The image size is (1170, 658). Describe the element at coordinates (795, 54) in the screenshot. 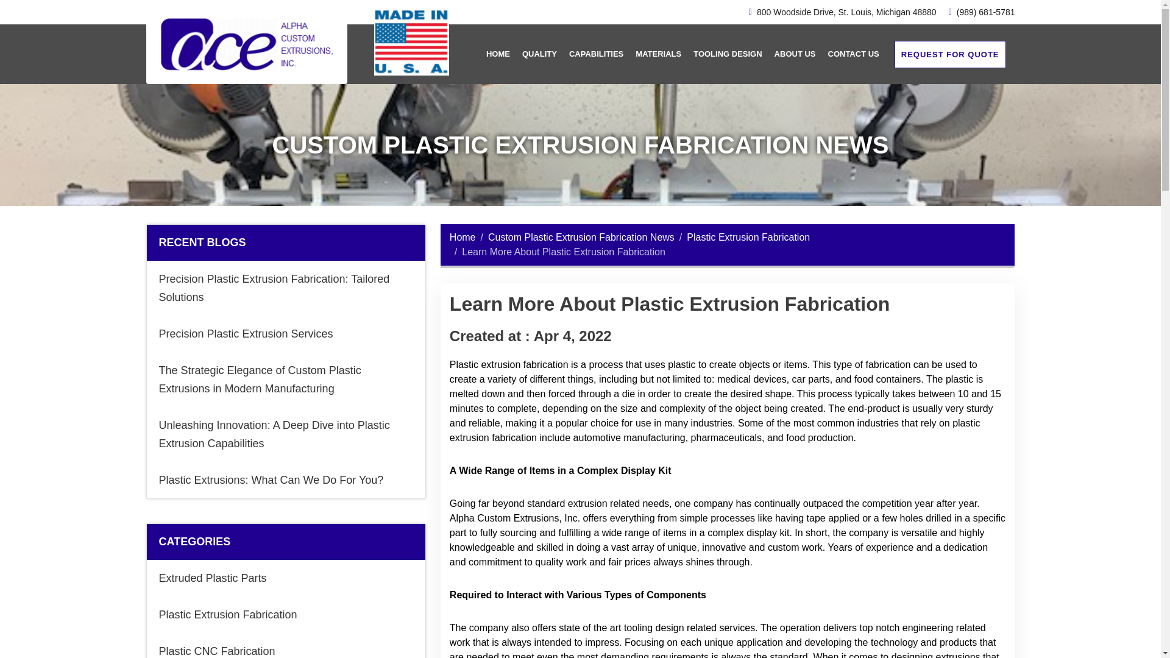

I see `ABOUT US` at that location.